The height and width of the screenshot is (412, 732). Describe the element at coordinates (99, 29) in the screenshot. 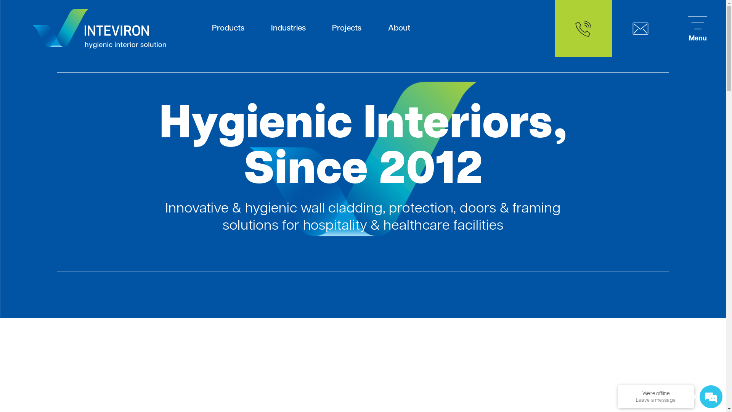

I see `Inteviron` at that location.